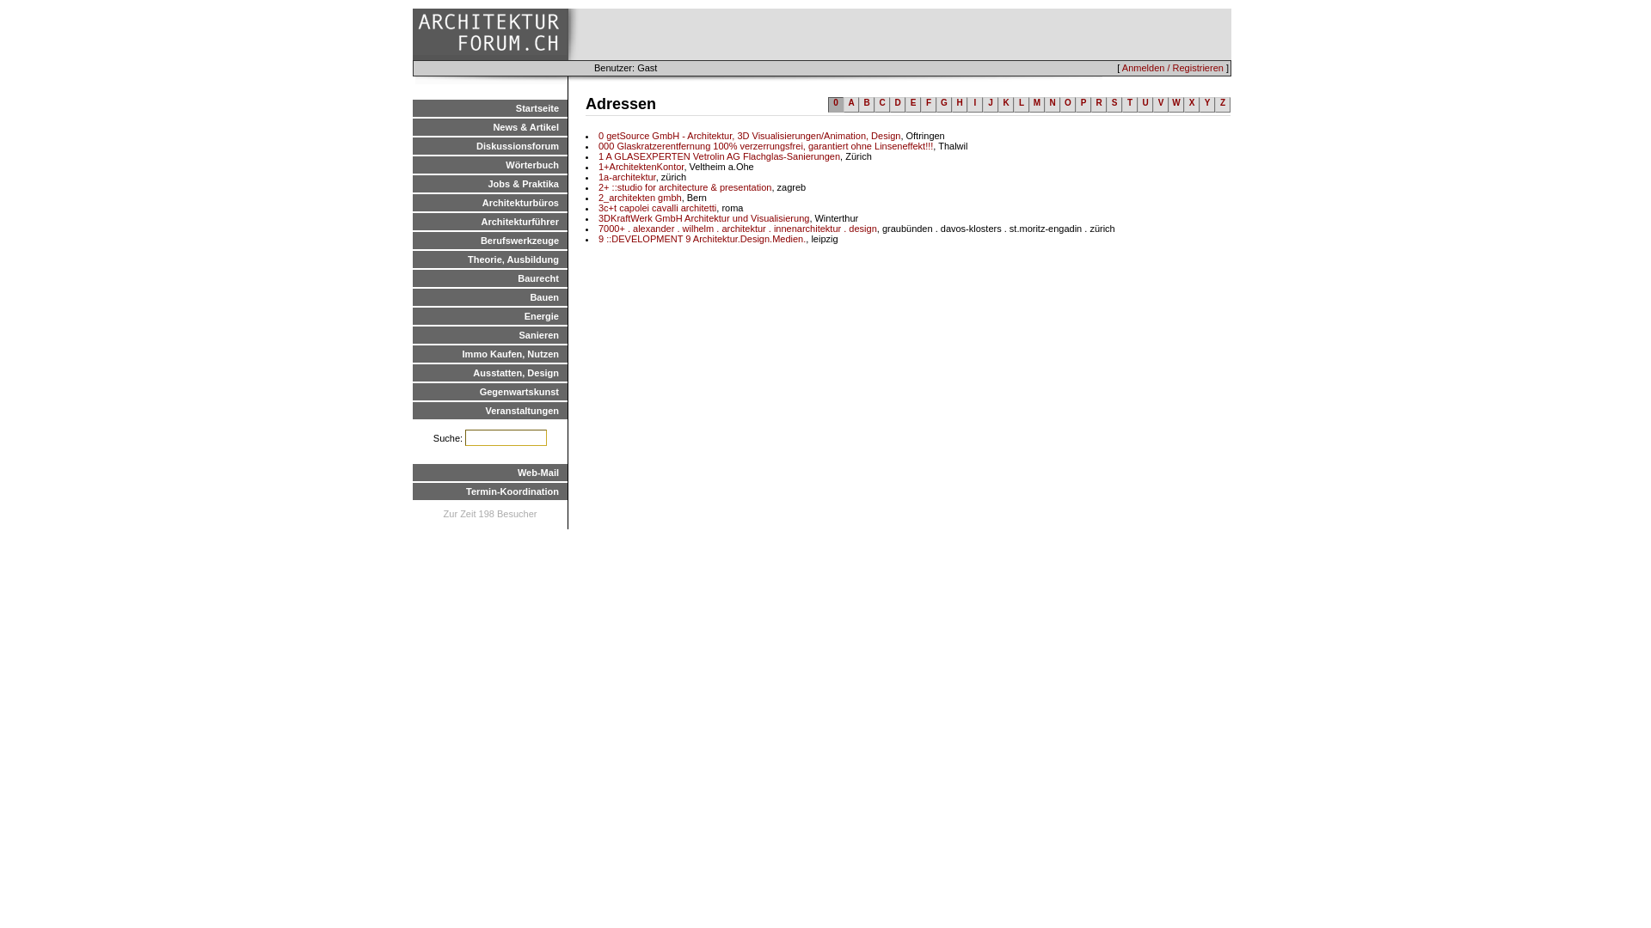  What do you see at coordinates (640, 198) in the screenshot?
I see `2_architekten gmbh` at bounding box center [640, 198].